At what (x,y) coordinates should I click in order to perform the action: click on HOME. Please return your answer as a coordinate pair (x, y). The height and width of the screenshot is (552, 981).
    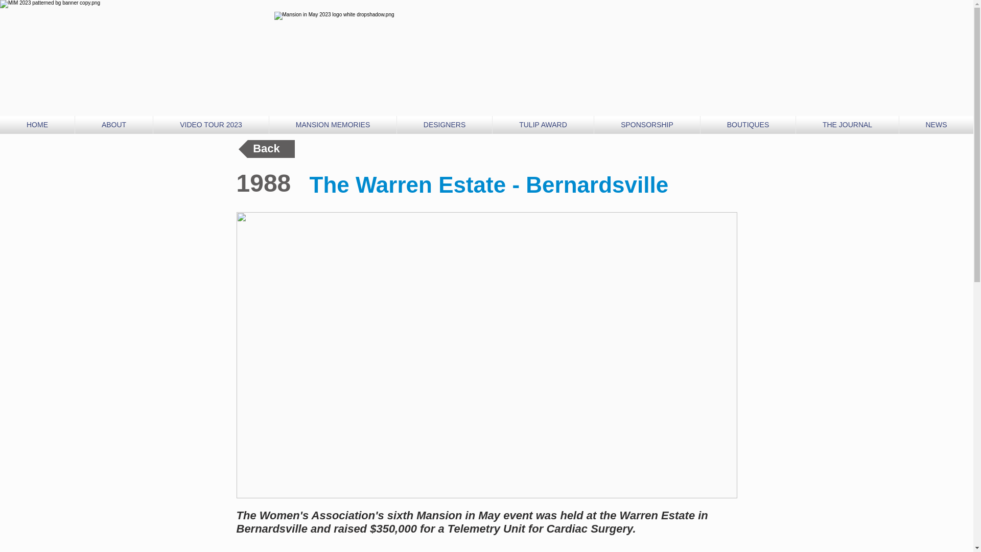
    Looking at the image, I should click on (37, 125).